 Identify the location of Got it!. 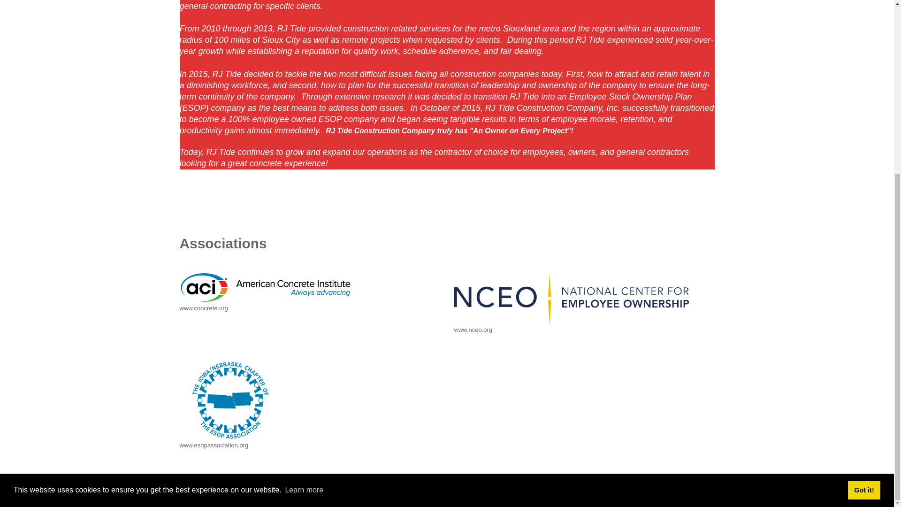
(863, 230).